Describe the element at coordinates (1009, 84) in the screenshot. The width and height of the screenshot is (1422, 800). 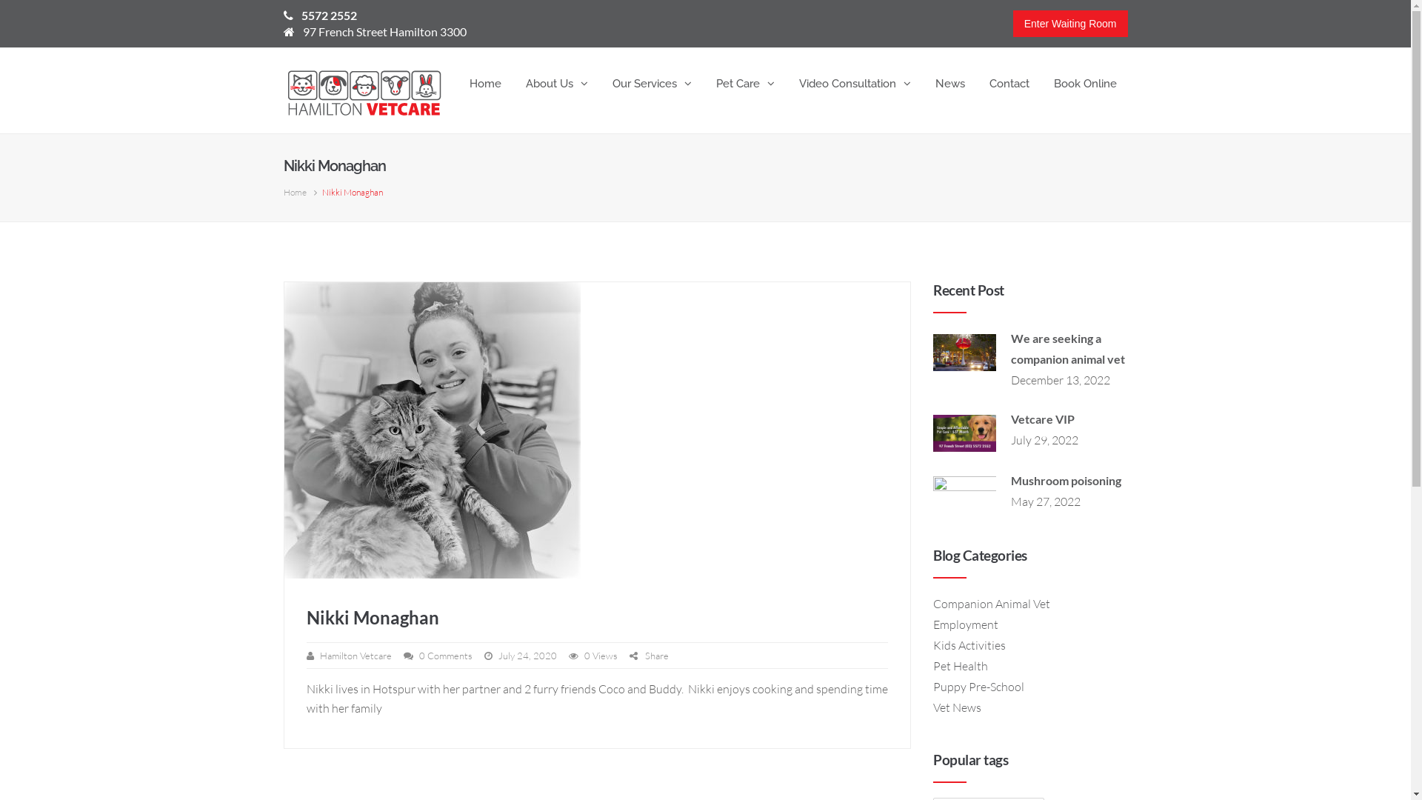
I see `Contact` at that location.